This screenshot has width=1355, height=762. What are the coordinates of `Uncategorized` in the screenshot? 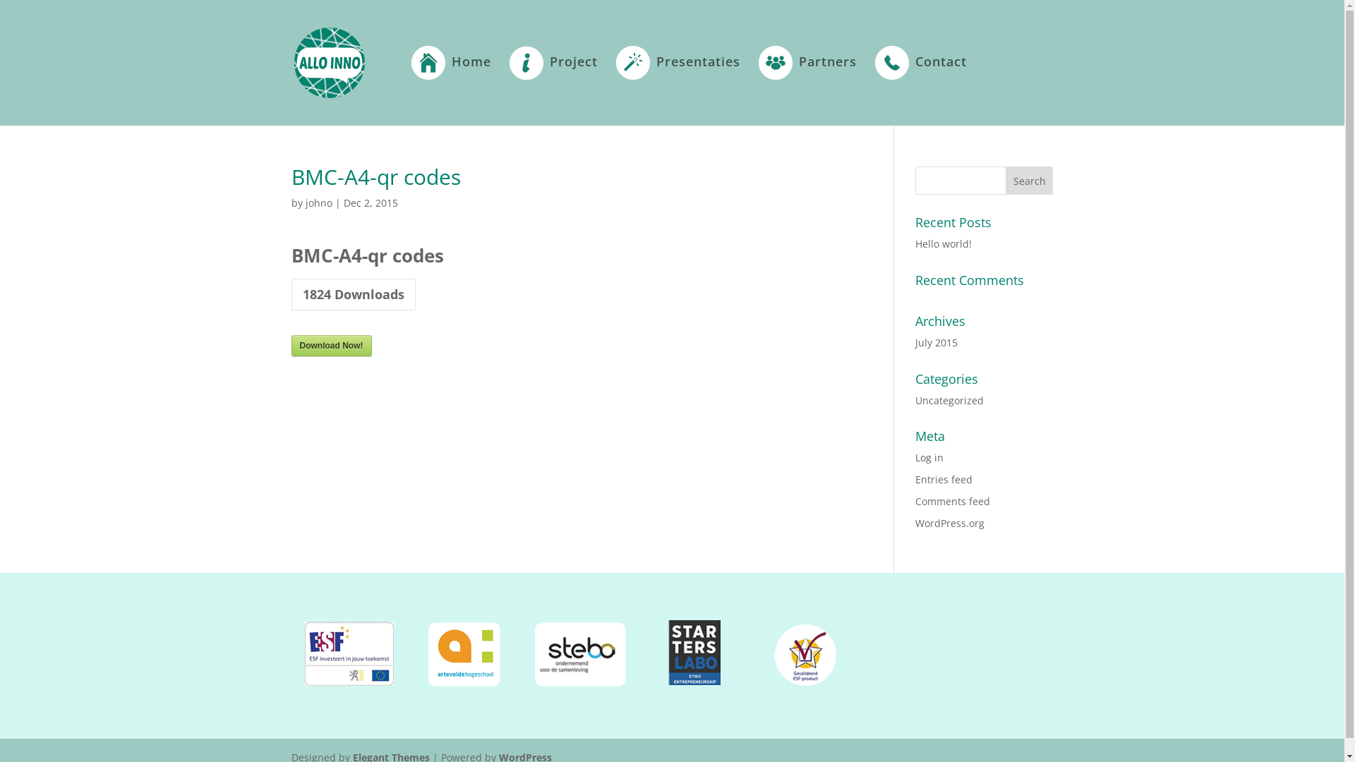 It's located at (950, 401).